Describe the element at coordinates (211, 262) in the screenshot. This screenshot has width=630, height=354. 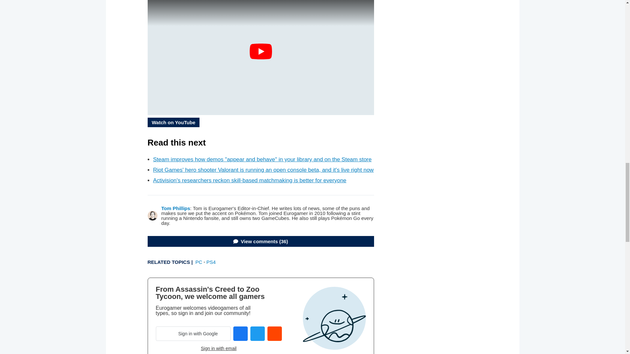
I see `PS4` at that location.